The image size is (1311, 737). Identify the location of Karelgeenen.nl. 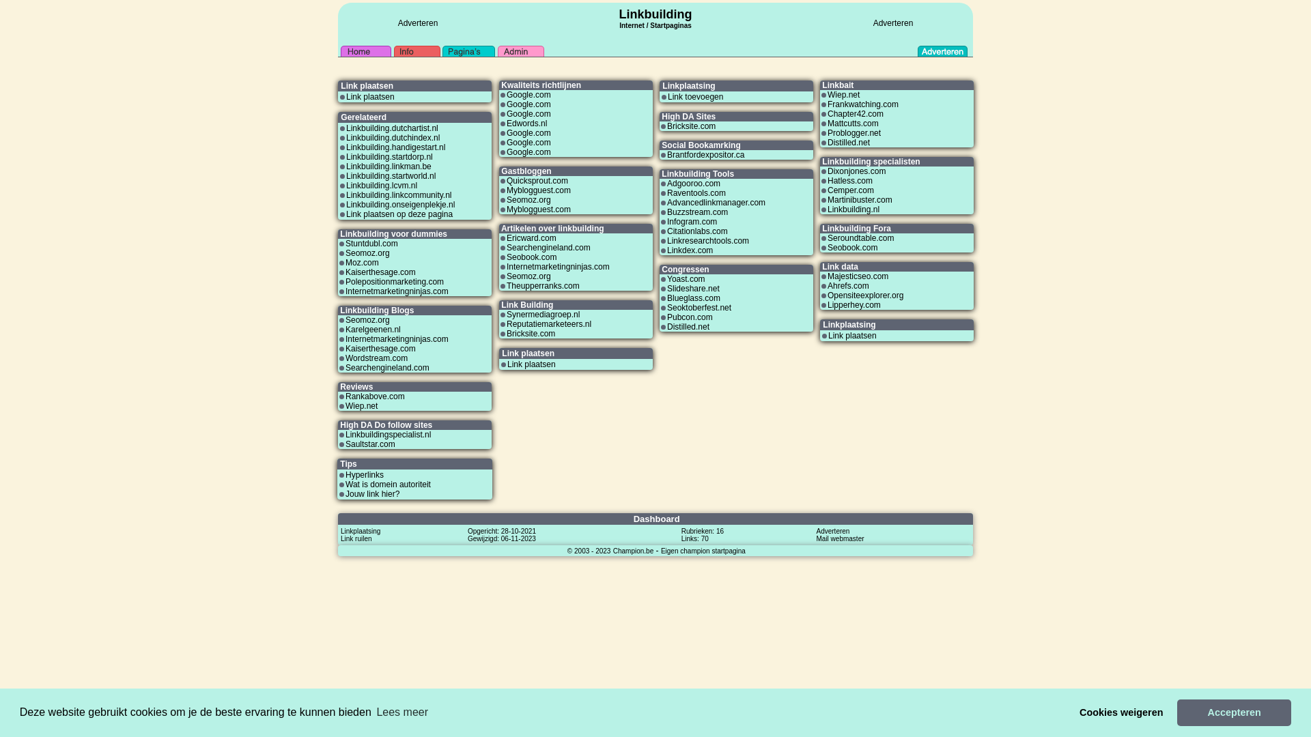
(373, 330).